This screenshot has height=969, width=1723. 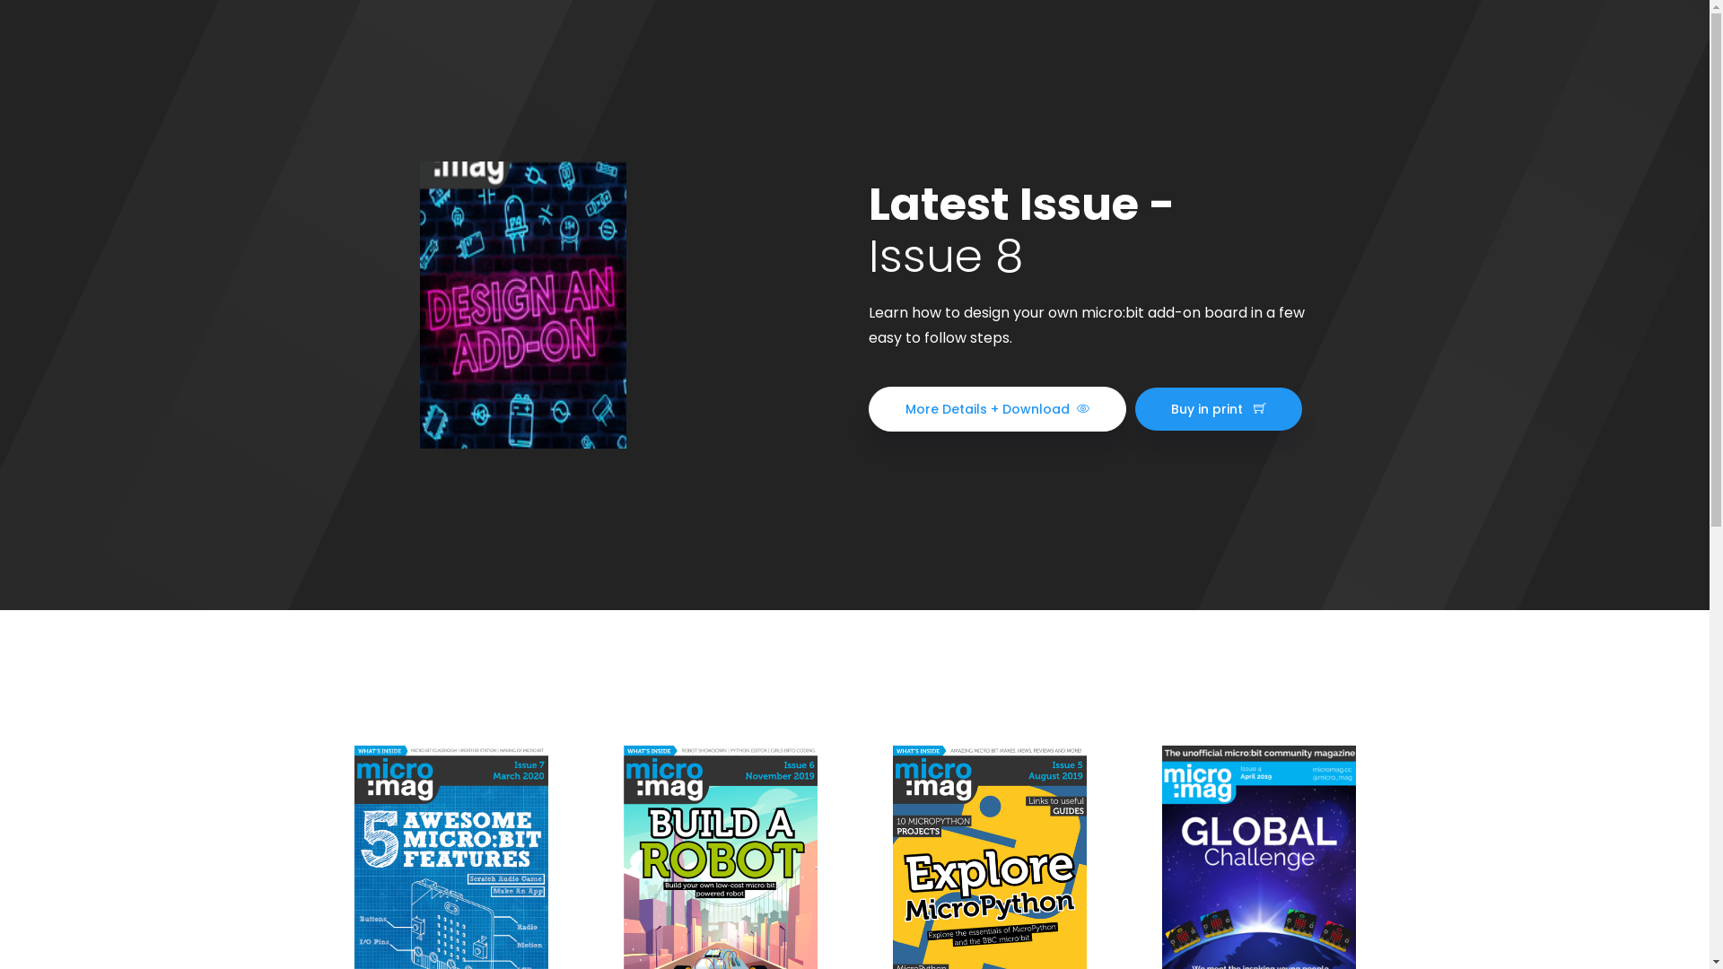 What do you see at coordinates (1218, 409) in the screenshot?
I see `Buy in print` at bounding box center [1218, 409].